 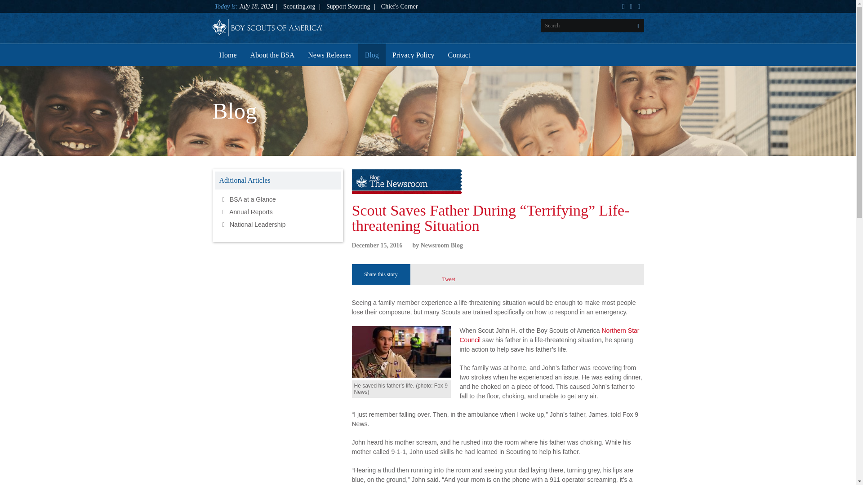 I want to click on Home, so click(x=227, y=55).